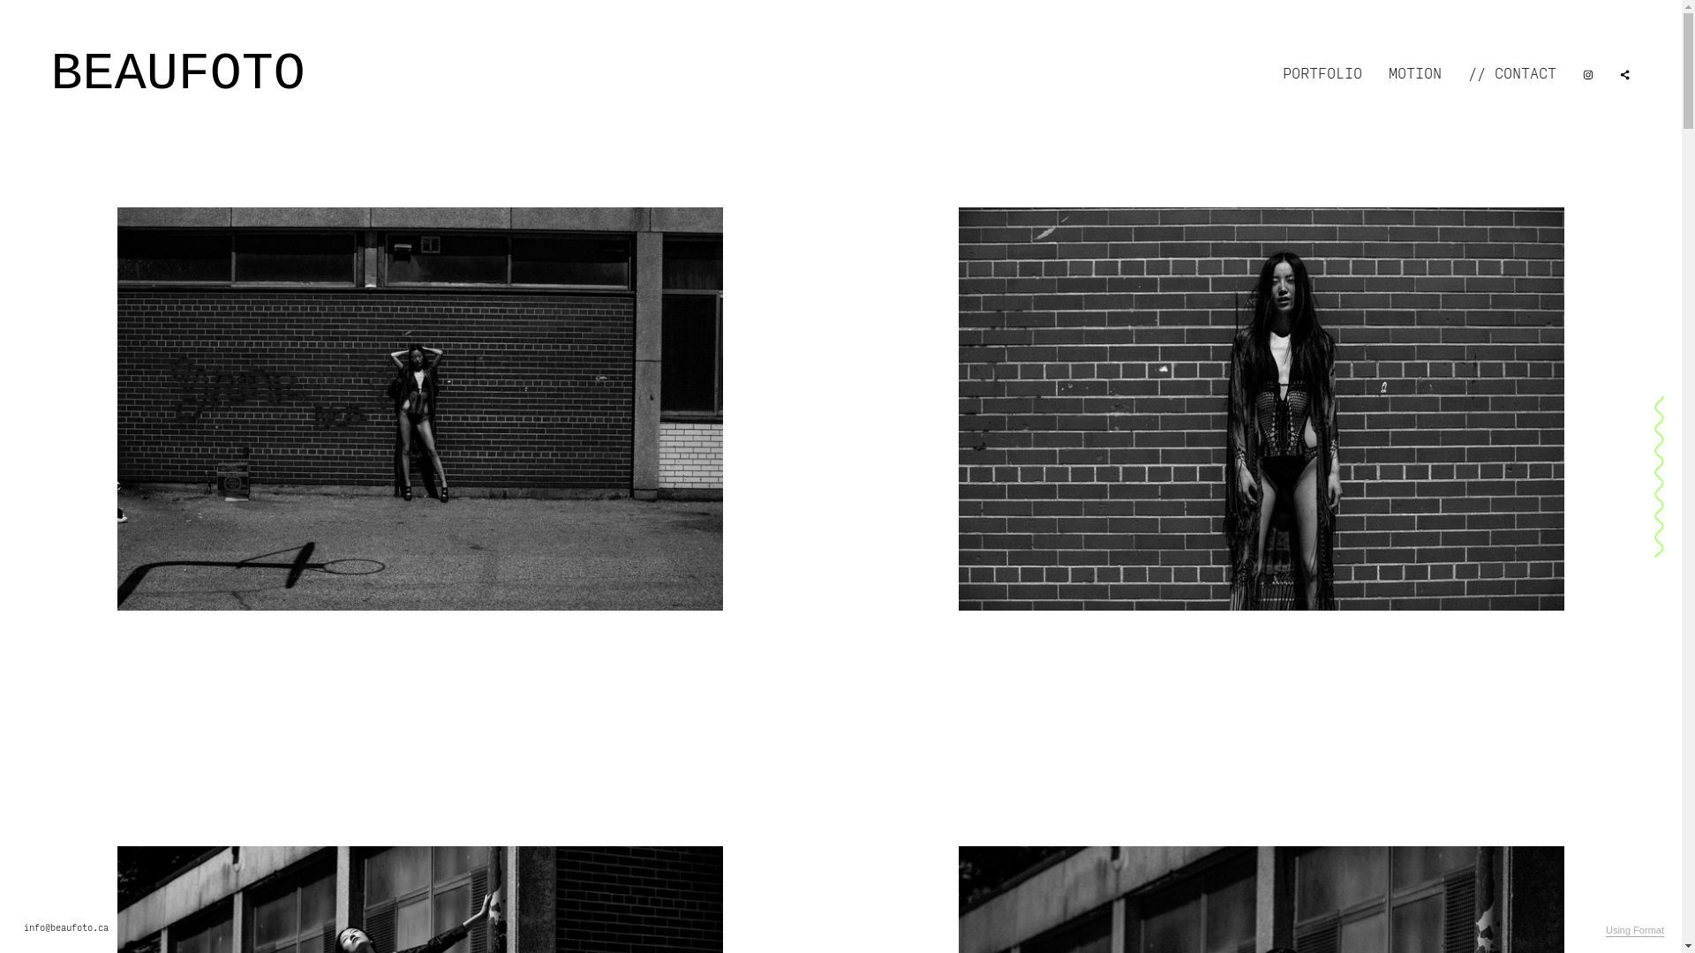 The image size is (1695, 953). Describe the element at coordinates (1322, 74) in the screenshot. I see `PORTFOLIO` at that location.